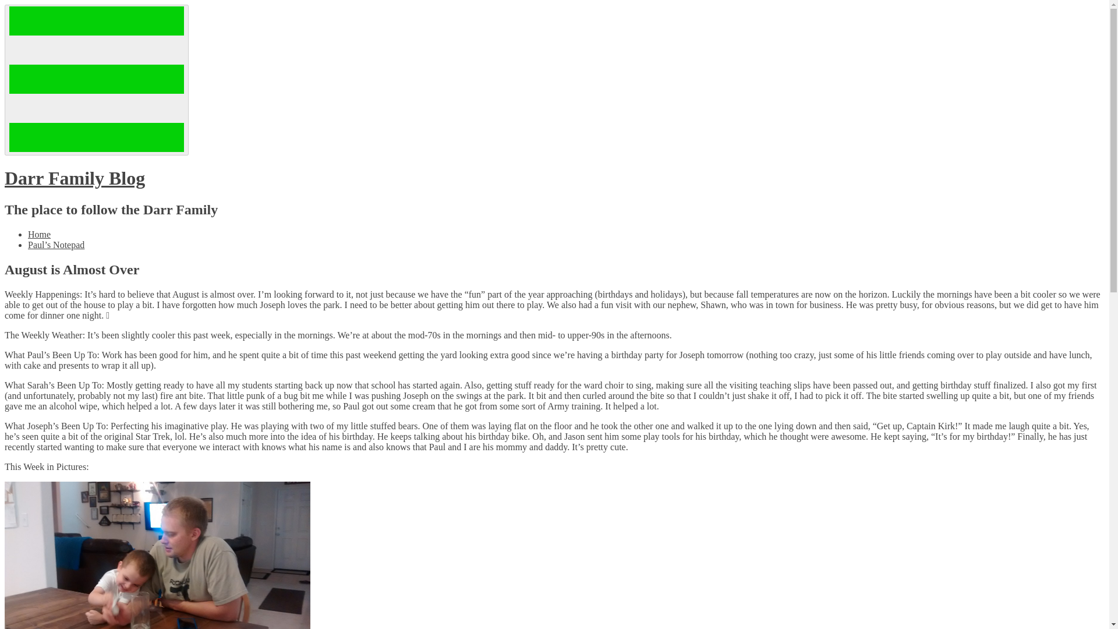 The width and height of the screenshot is (1118, 629). I want to click on Home, so click(39, 234).